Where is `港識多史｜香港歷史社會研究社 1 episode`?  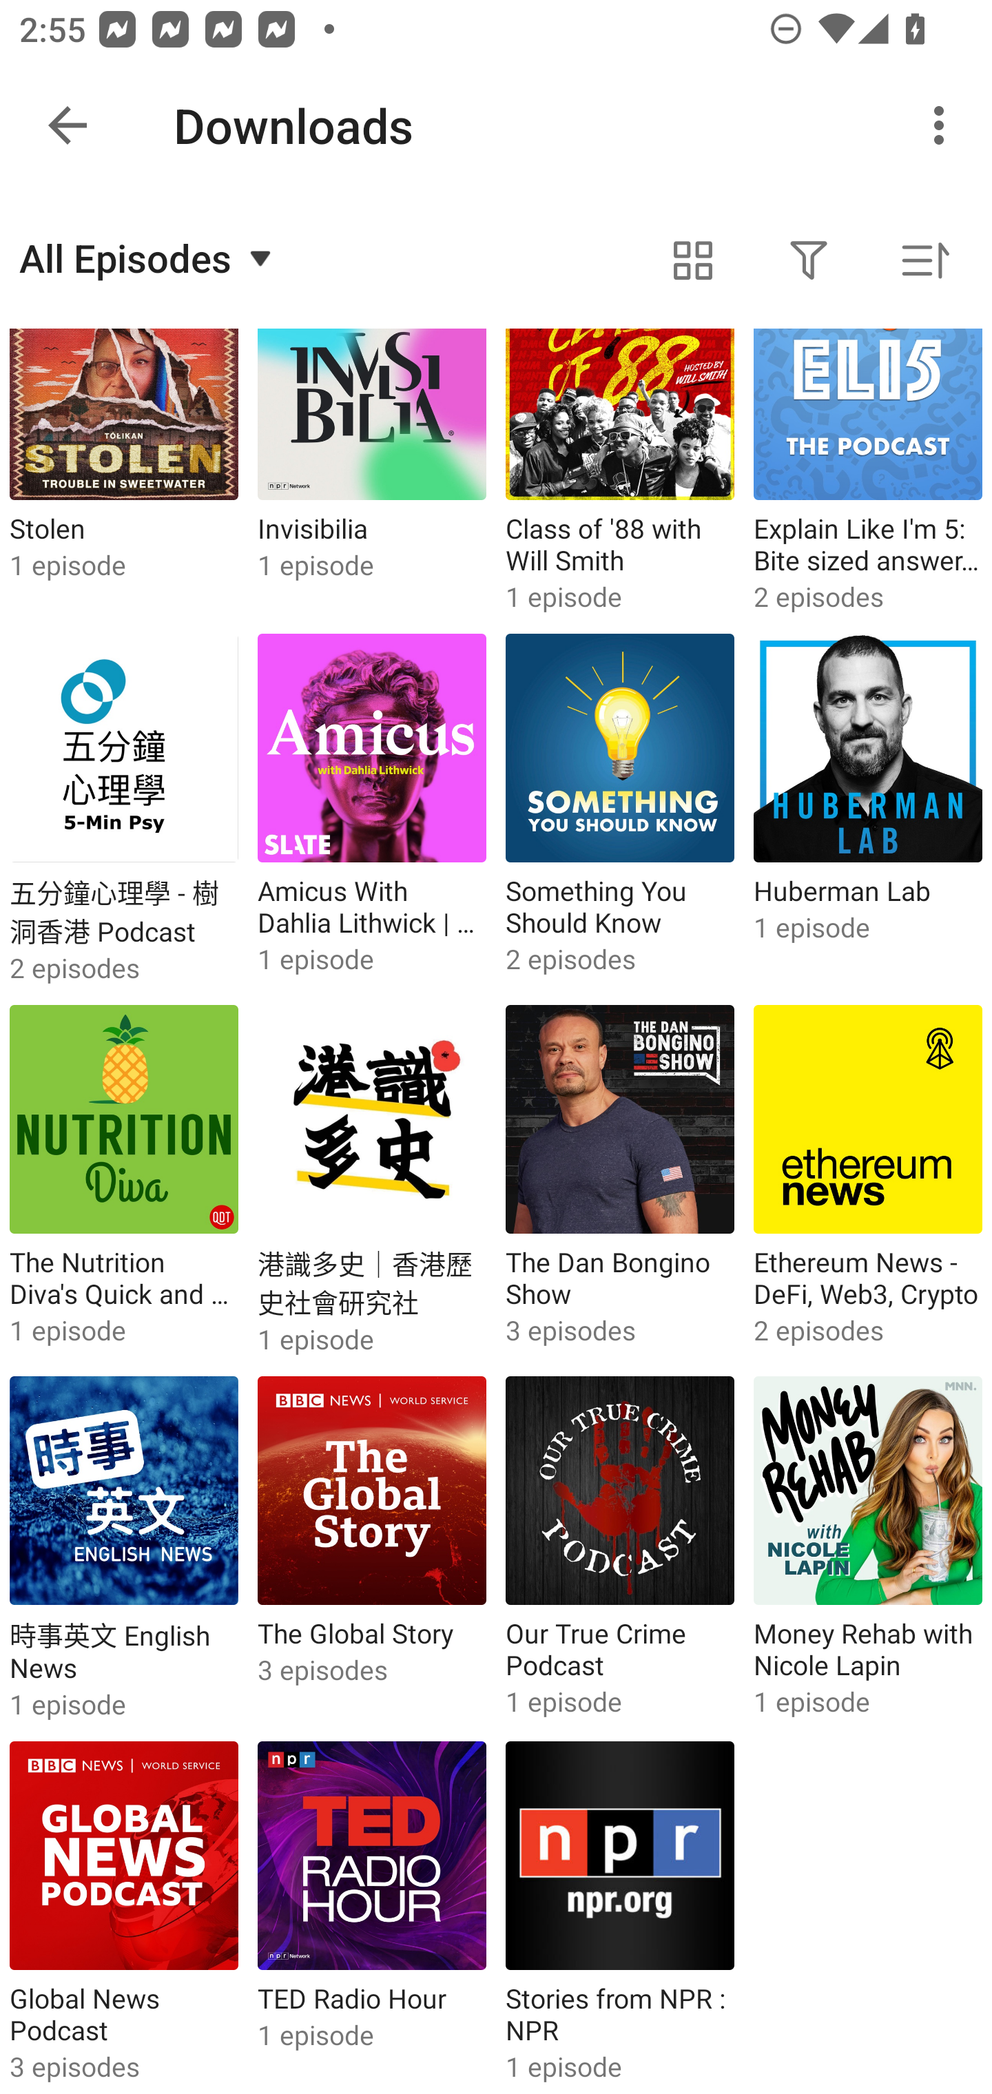 港識多史｜香港歷史社會研究社 1 episode is located at coordinates (372, 1181).